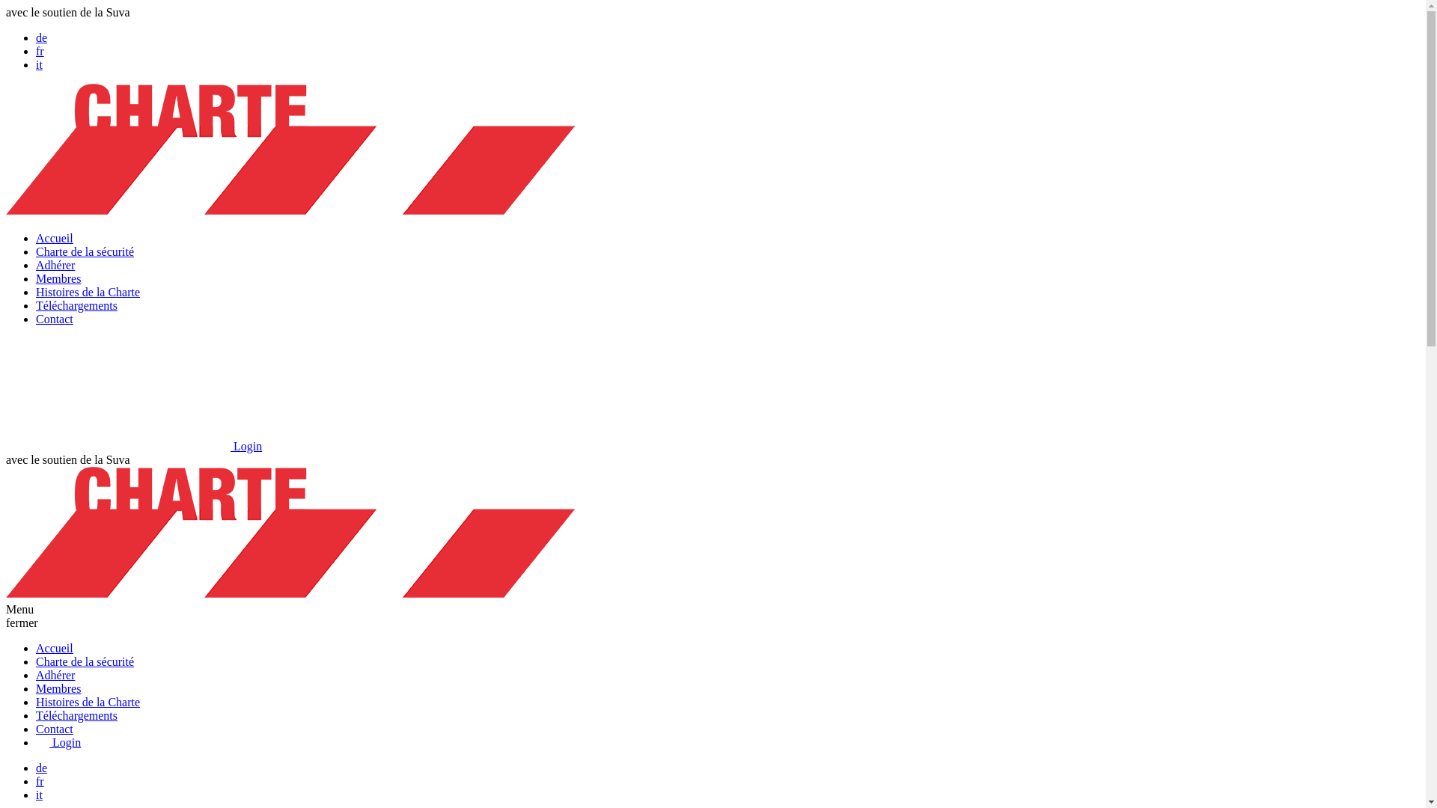 The image size is (1437, 808). Describe the element at coordinates (40, 51) in the screenshot. I see `fr` at that location.